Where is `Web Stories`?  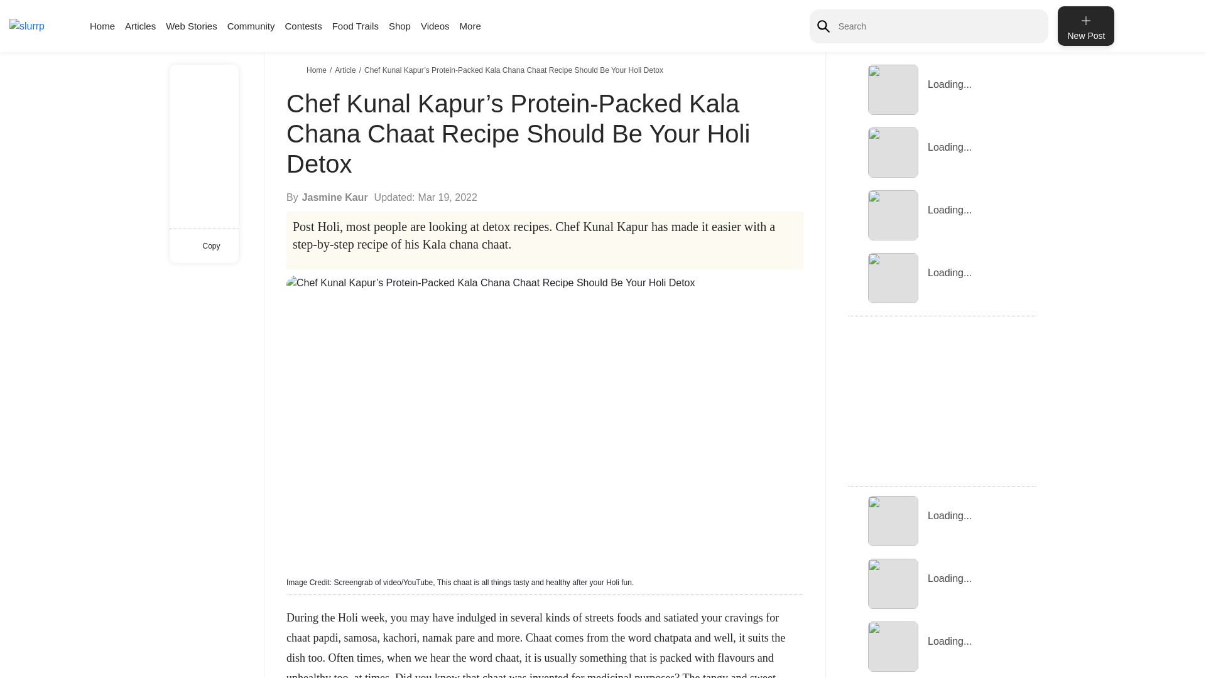 Web Stories is located at coordinates (191, 26).